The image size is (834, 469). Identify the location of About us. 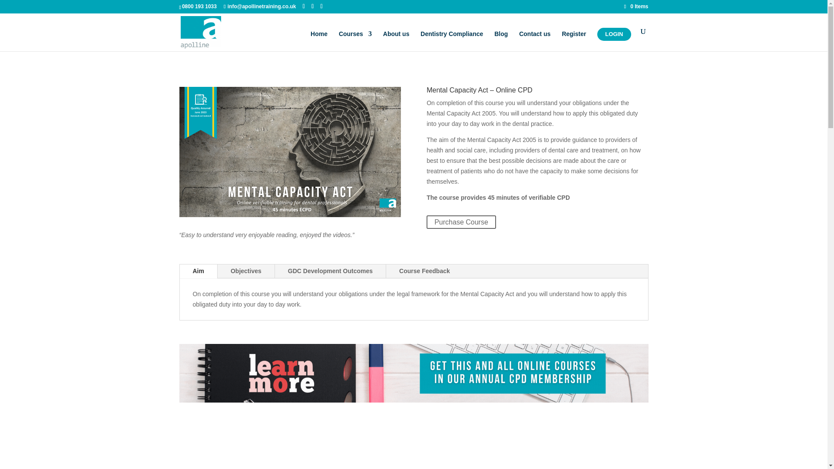
(396, 41).